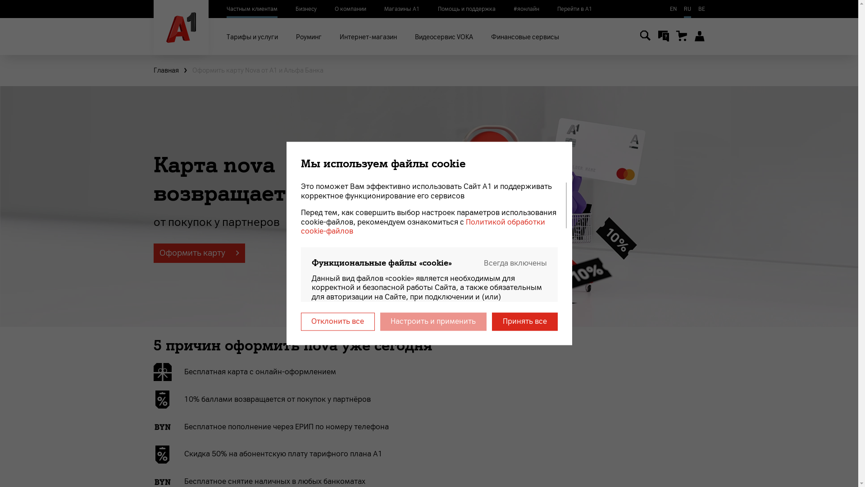 The image size is (865, 487). What do you see at coordinates (687, 9) in the screenshot?
I see `RU` at bounding box center [687, 9].